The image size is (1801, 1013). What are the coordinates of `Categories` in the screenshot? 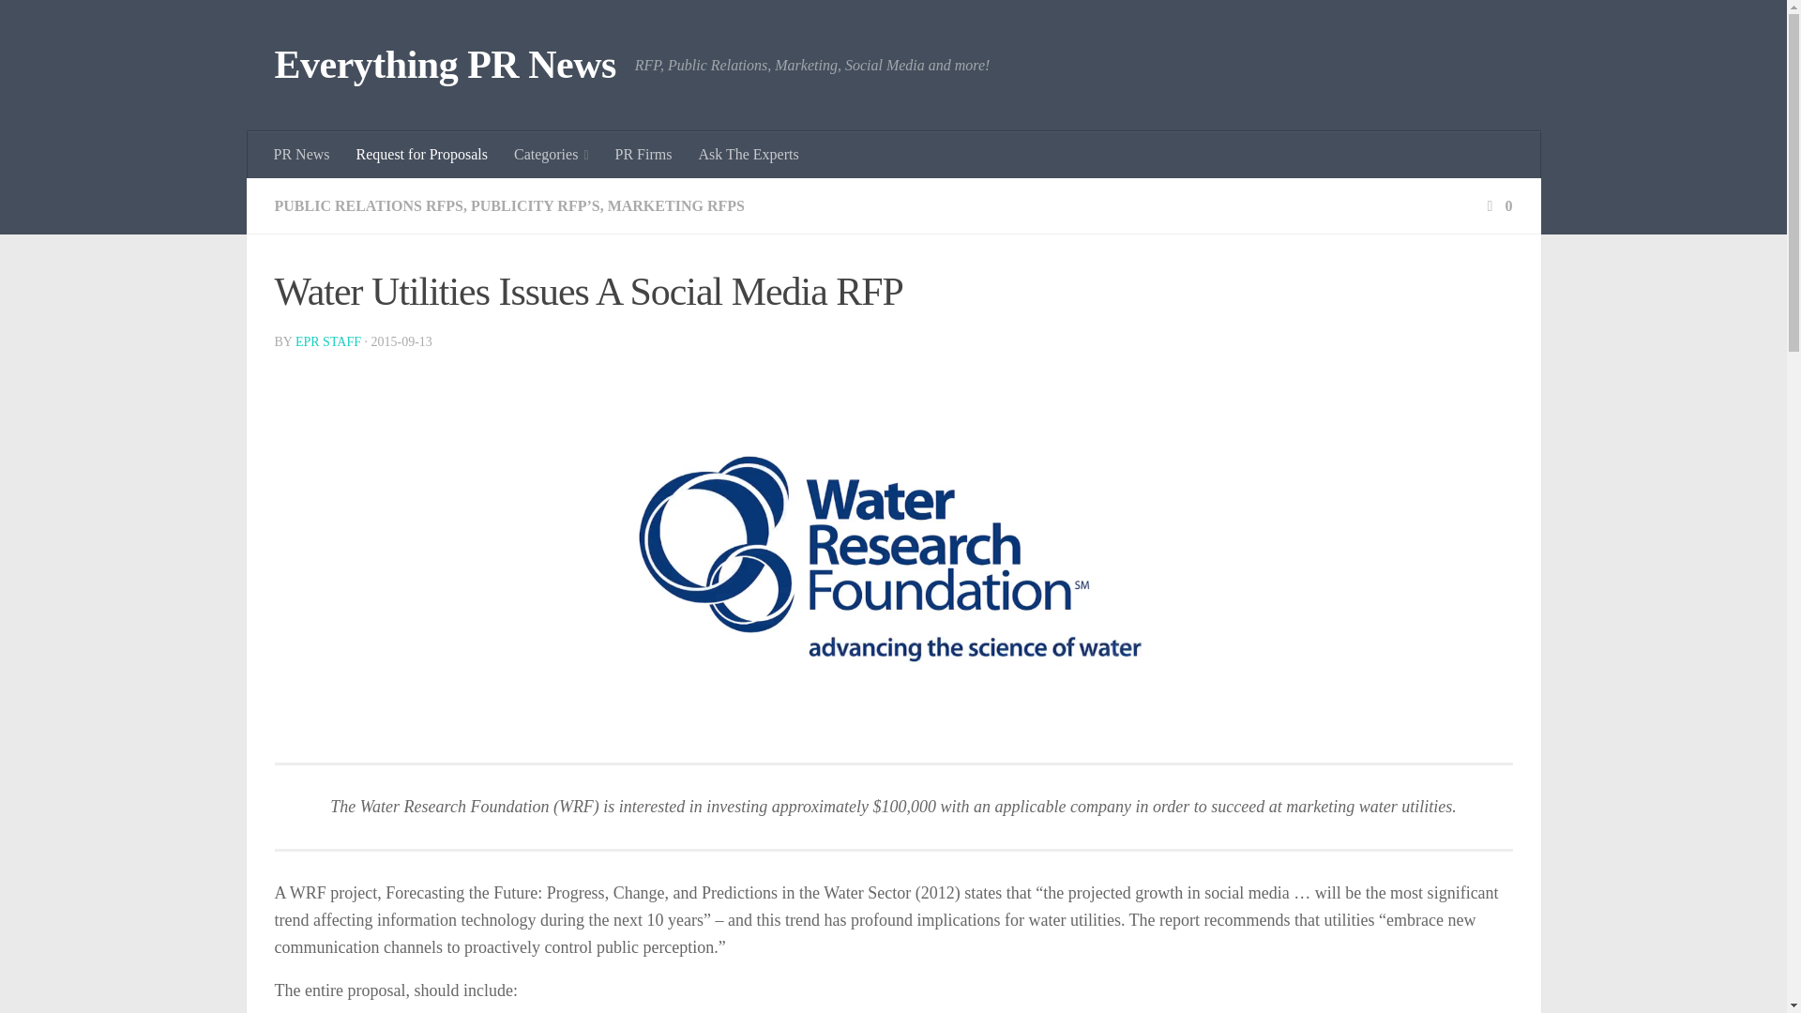 It's located at (551, 155).